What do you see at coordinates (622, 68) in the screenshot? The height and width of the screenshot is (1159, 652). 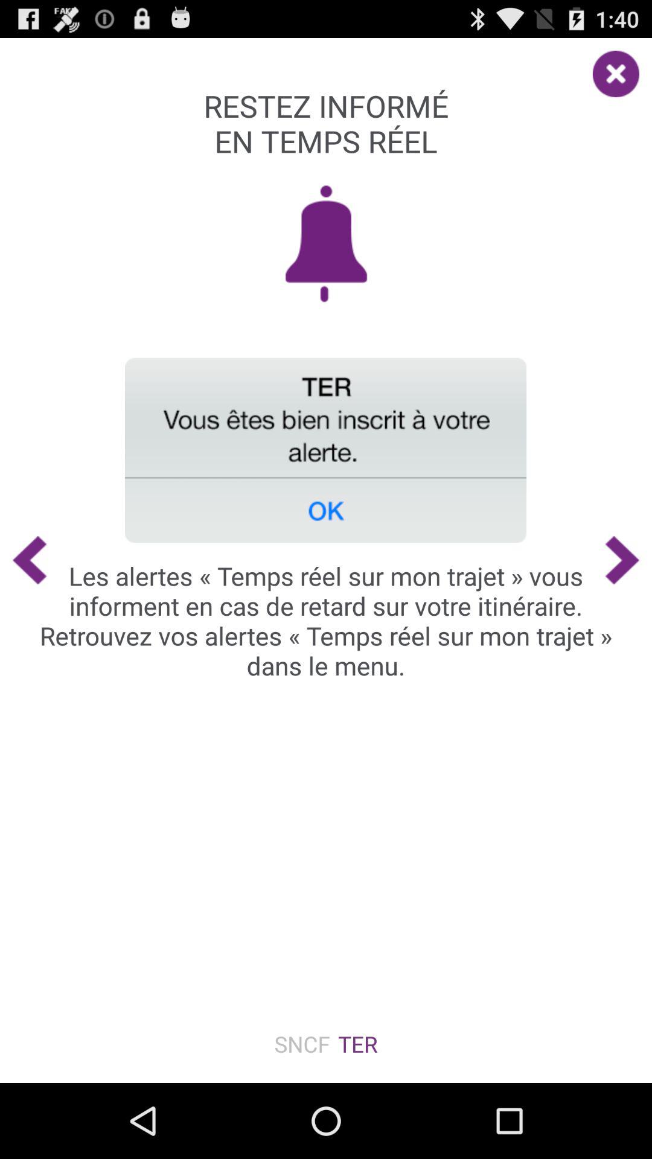 I see `click item at the top right corner` at bounding box center [622, 68].